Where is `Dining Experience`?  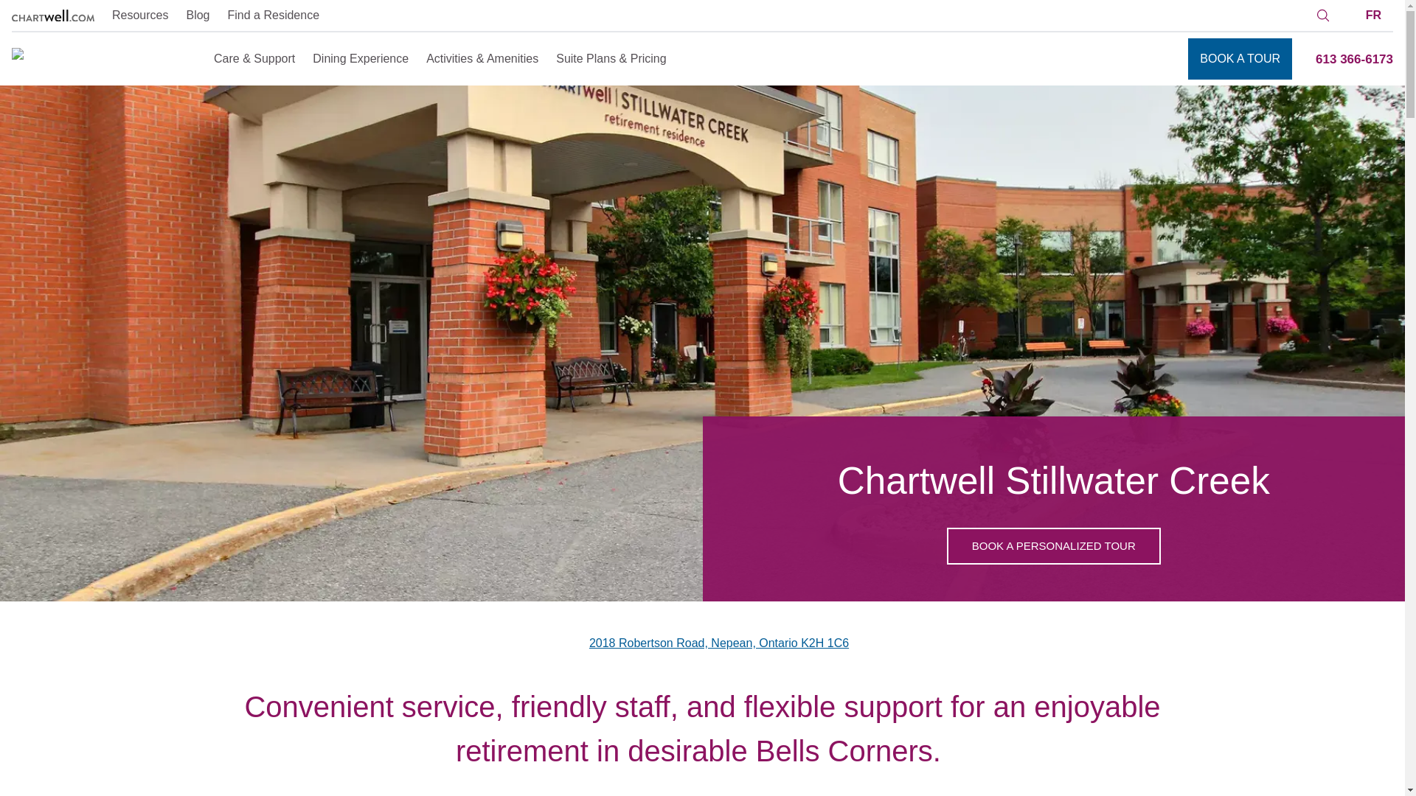 Dining Experience is located at coordinates (361, 58).